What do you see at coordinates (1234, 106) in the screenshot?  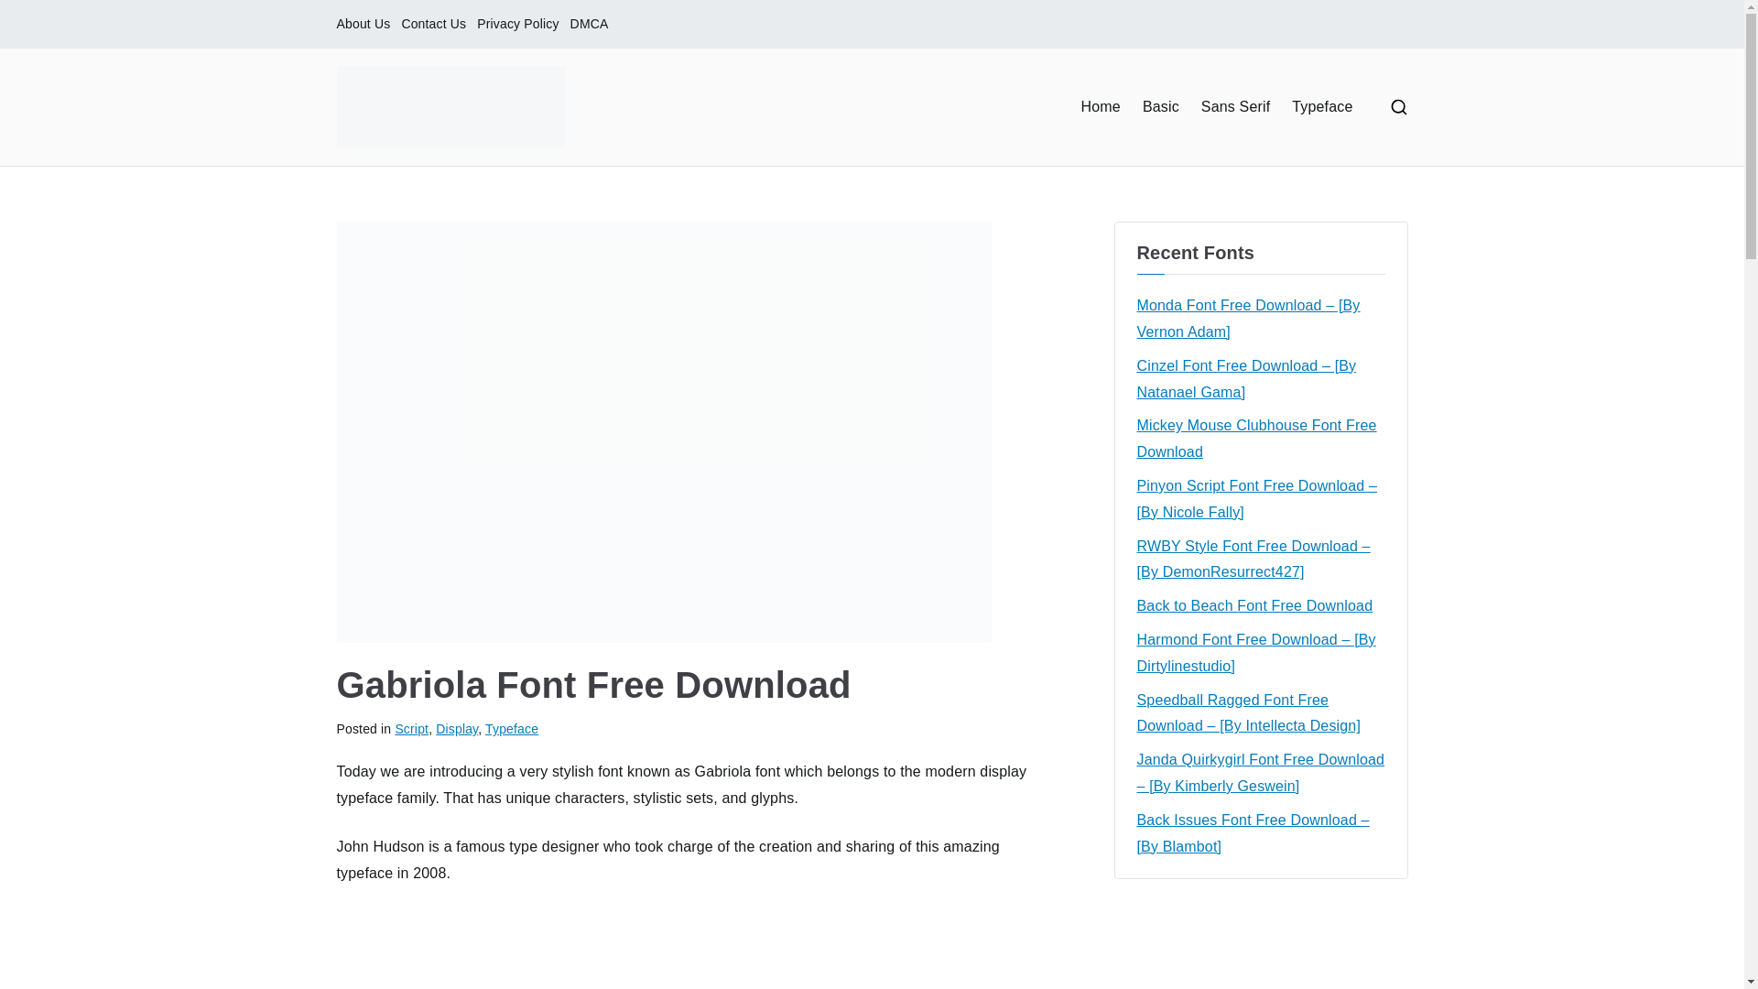 I see `Sans Serif` at bounding box center [1234, 106].